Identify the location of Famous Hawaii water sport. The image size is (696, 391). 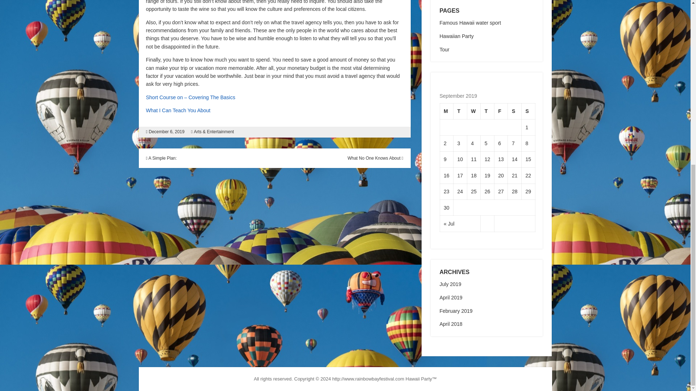
(470, 23).